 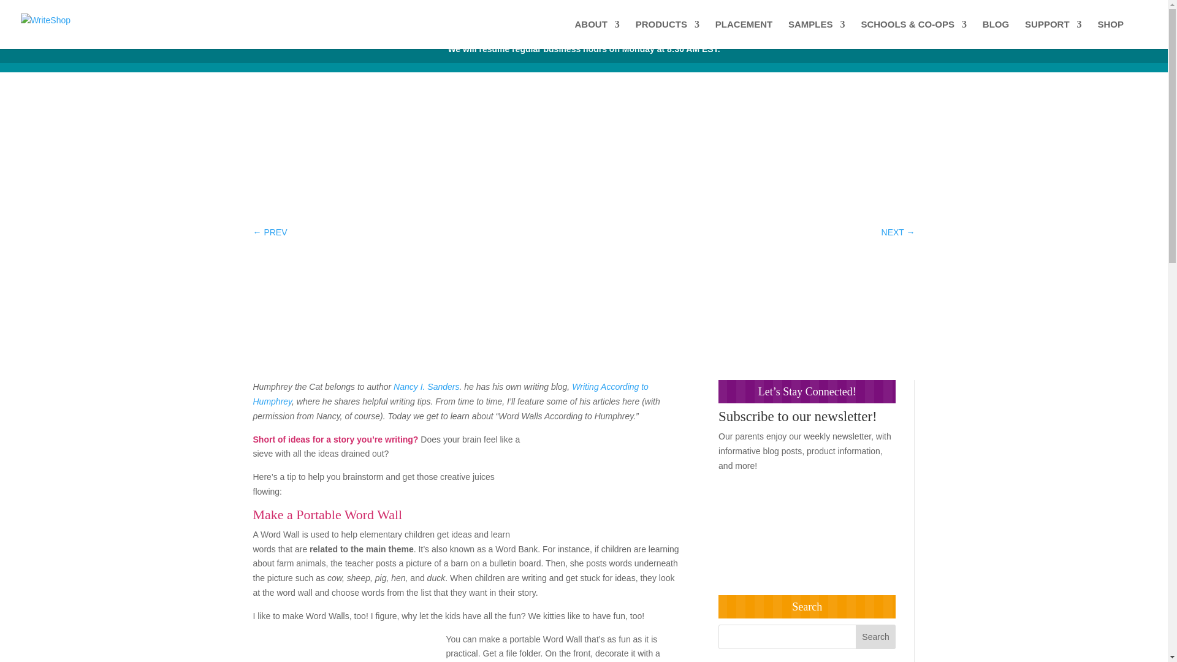 What do you see at coordinates (817, 34) in the screenshot?
I see `SAMPLES` at bounding box center [817, 34].